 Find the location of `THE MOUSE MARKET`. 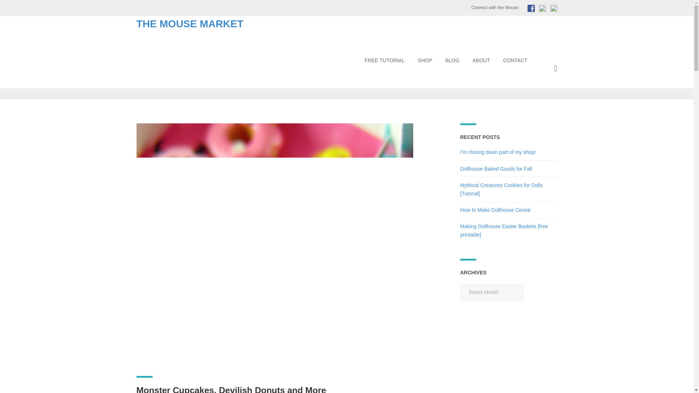

THE MOUSE MARKET is located at coordinates (190, 24).